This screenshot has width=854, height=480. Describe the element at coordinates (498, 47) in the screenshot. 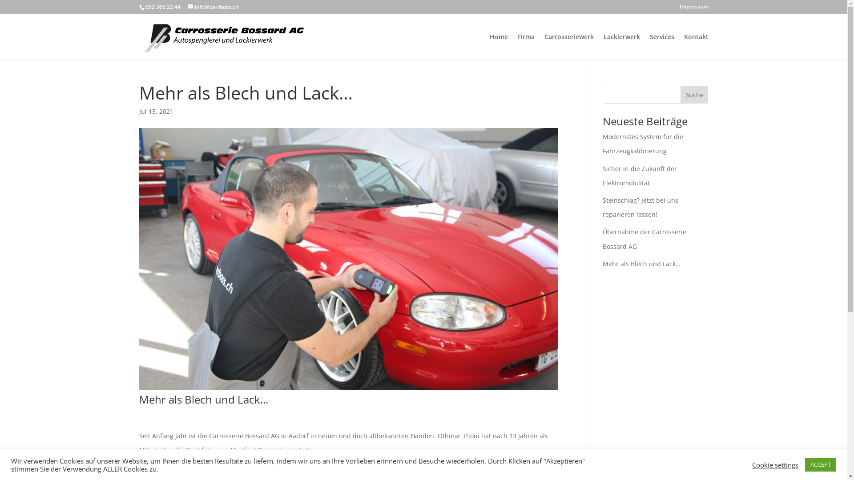

I see `Home` at that location.